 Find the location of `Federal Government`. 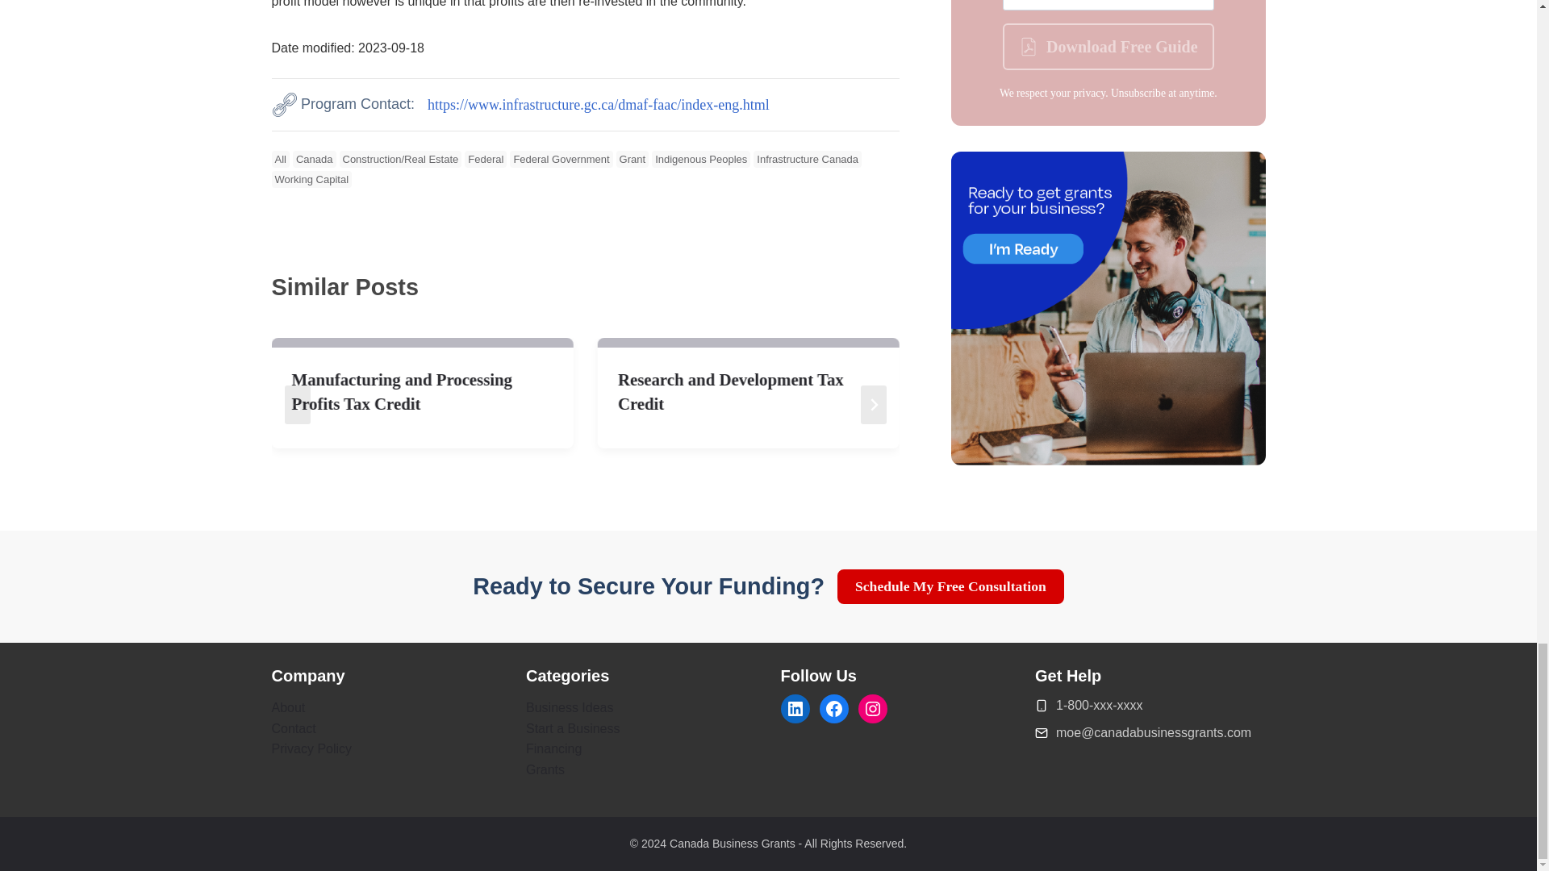

Federal Government is located at coordinates (560, 160).